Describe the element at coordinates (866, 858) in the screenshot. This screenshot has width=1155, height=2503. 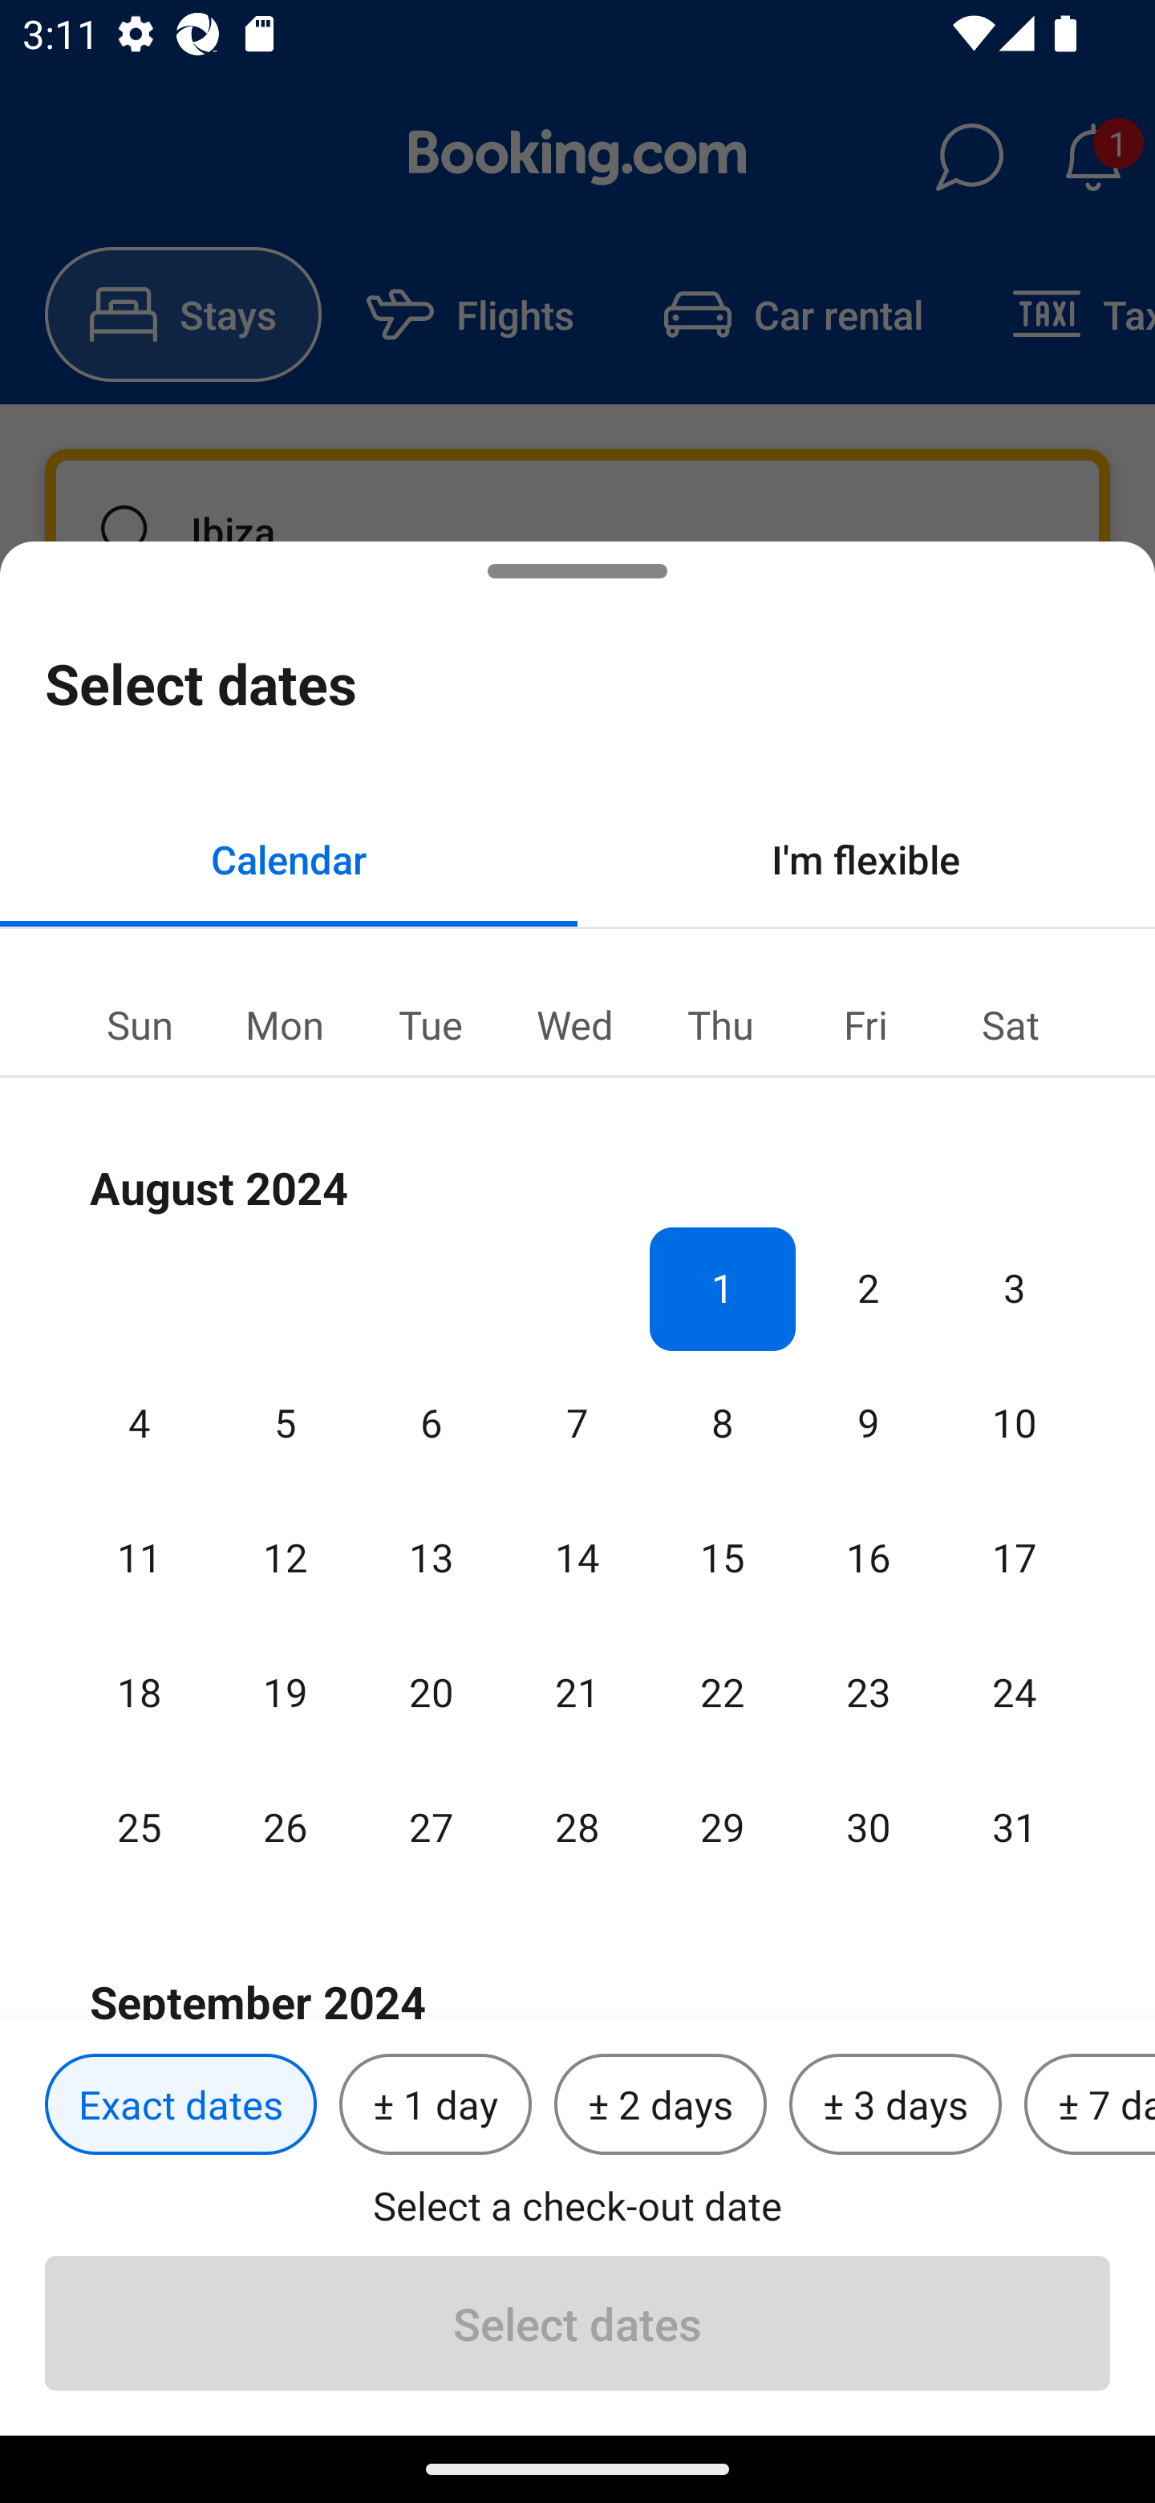
I see `I'm flexible` at that location.